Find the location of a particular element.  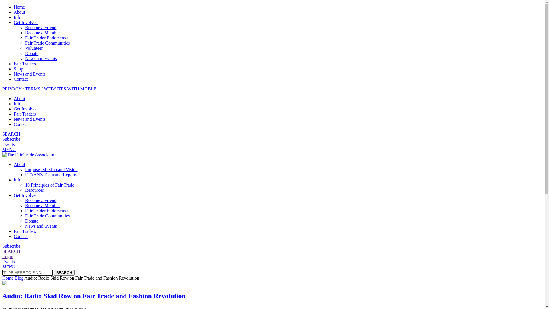

Events is located at coordinates (9, 144).